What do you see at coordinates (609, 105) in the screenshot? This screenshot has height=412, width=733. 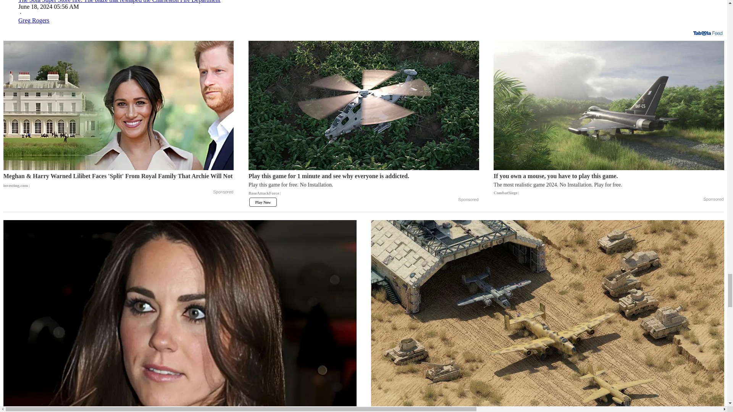 I see `If you own a mouse, you have to play this game.` at bounding box center [609, 105].